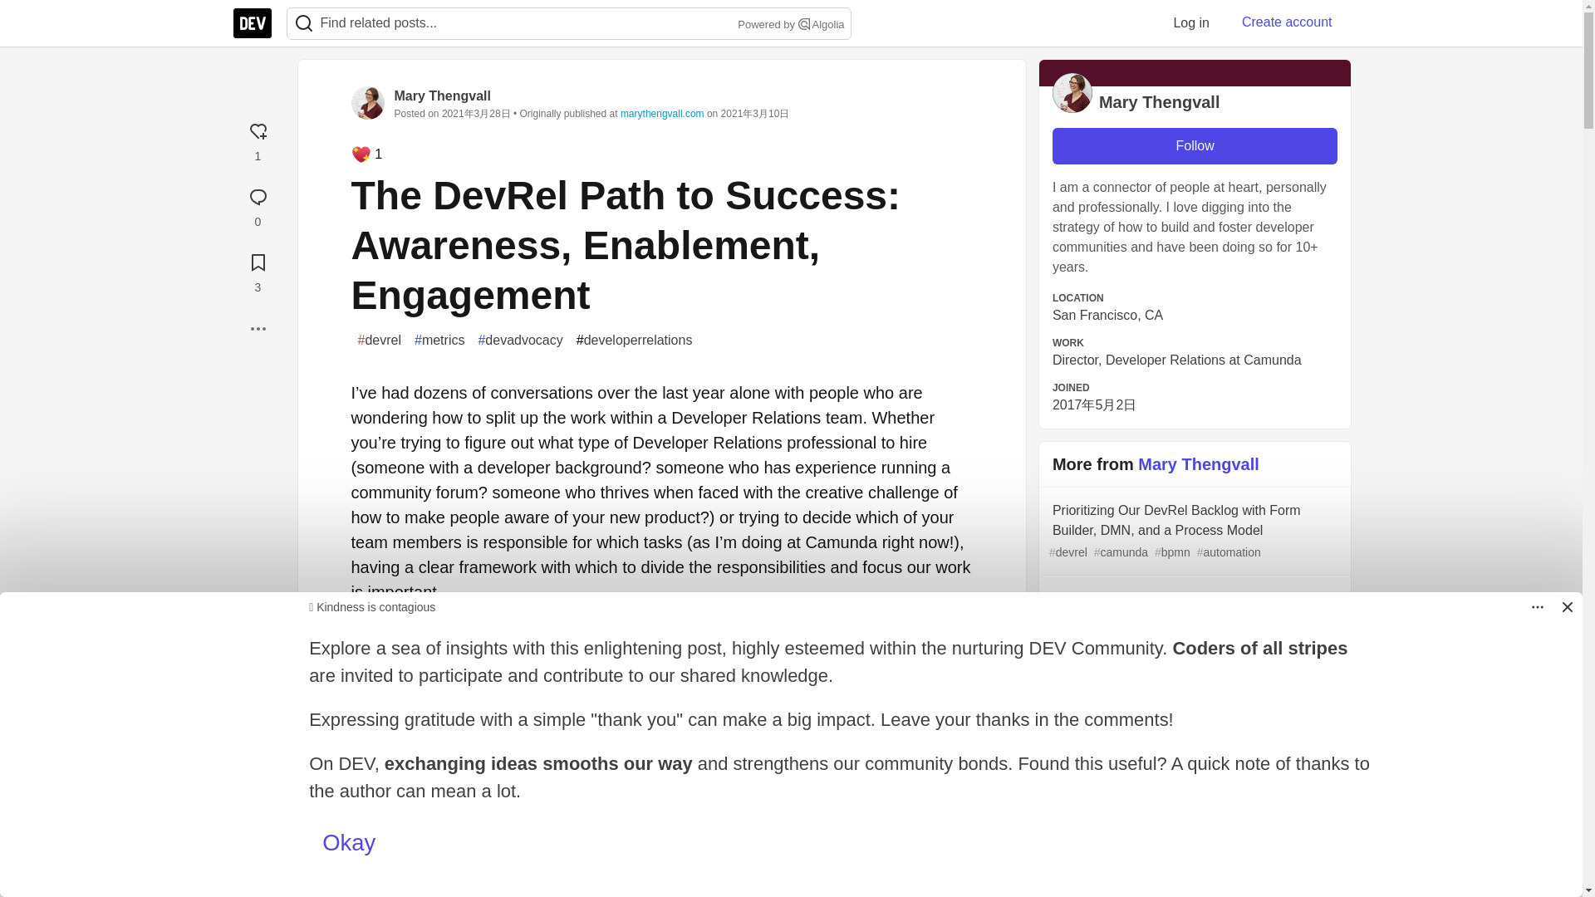  Describe the element at coordinates (258, 271) in the screenshot. I see `3` at that location.